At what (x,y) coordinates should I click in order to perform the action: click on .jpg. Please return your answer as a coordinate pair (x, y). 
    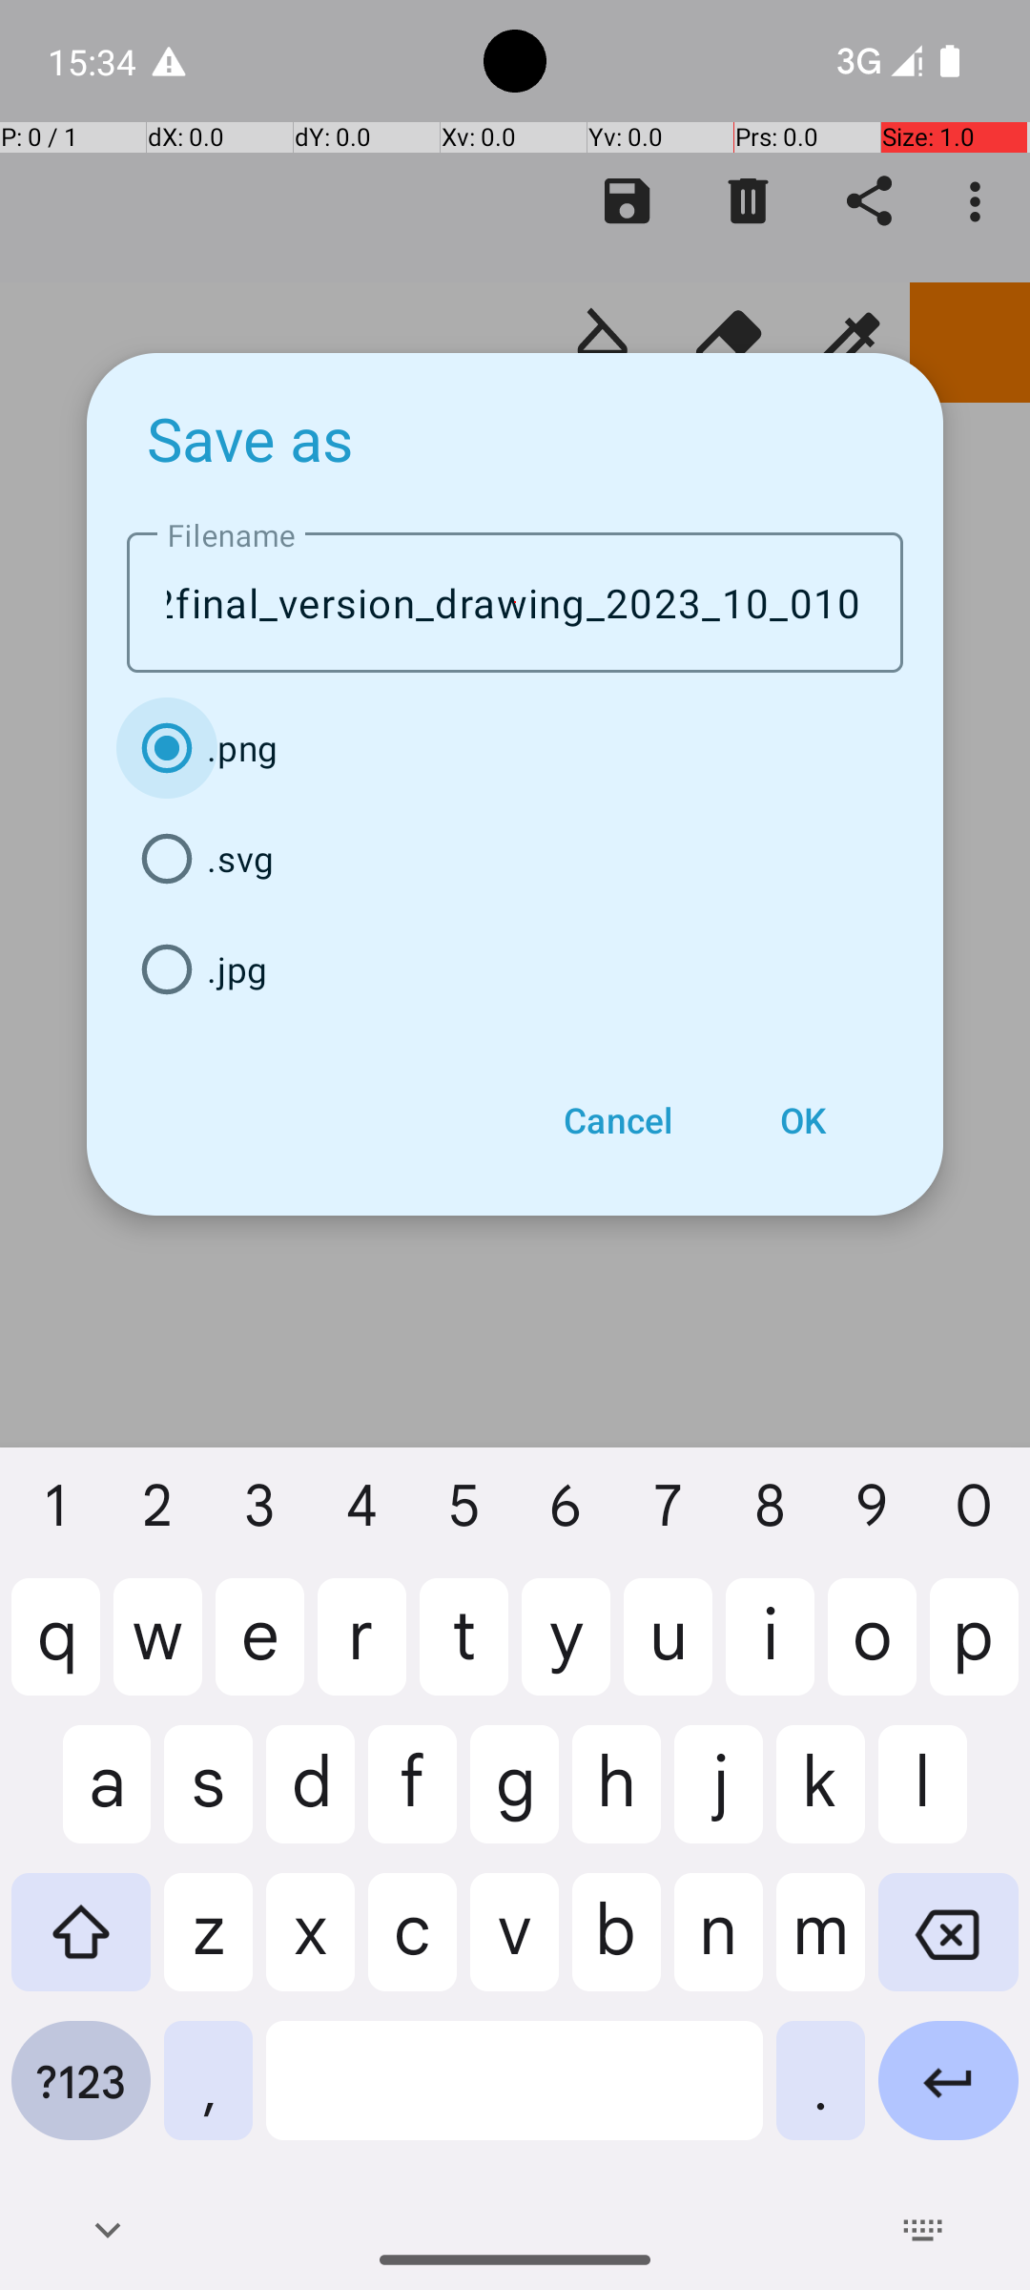
    Looking at the image, I should click on (515, 969).